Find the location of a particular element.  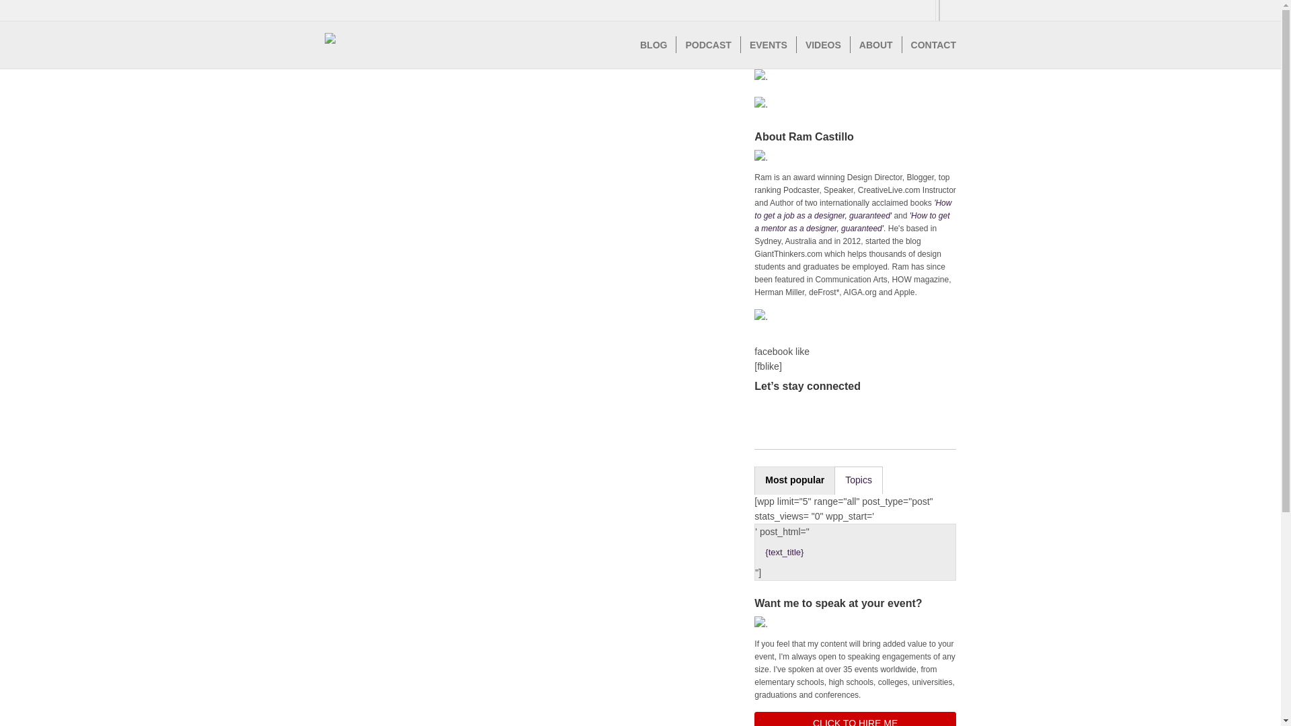

Topics is located at coordinates (859, 480).